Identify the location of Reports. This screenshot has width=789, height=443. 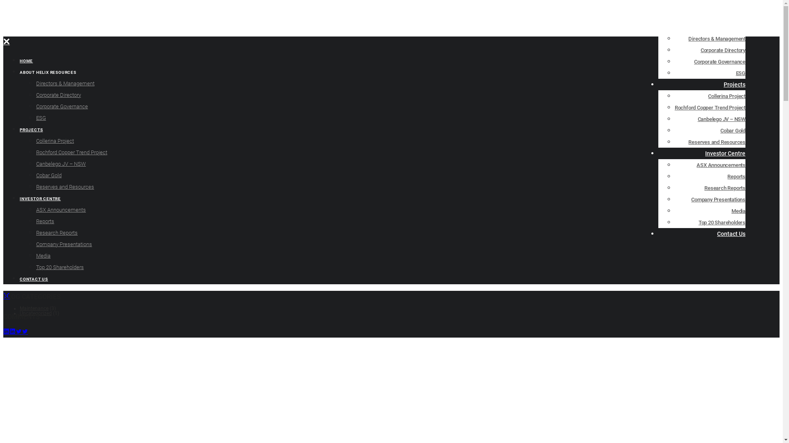
(736, 176).